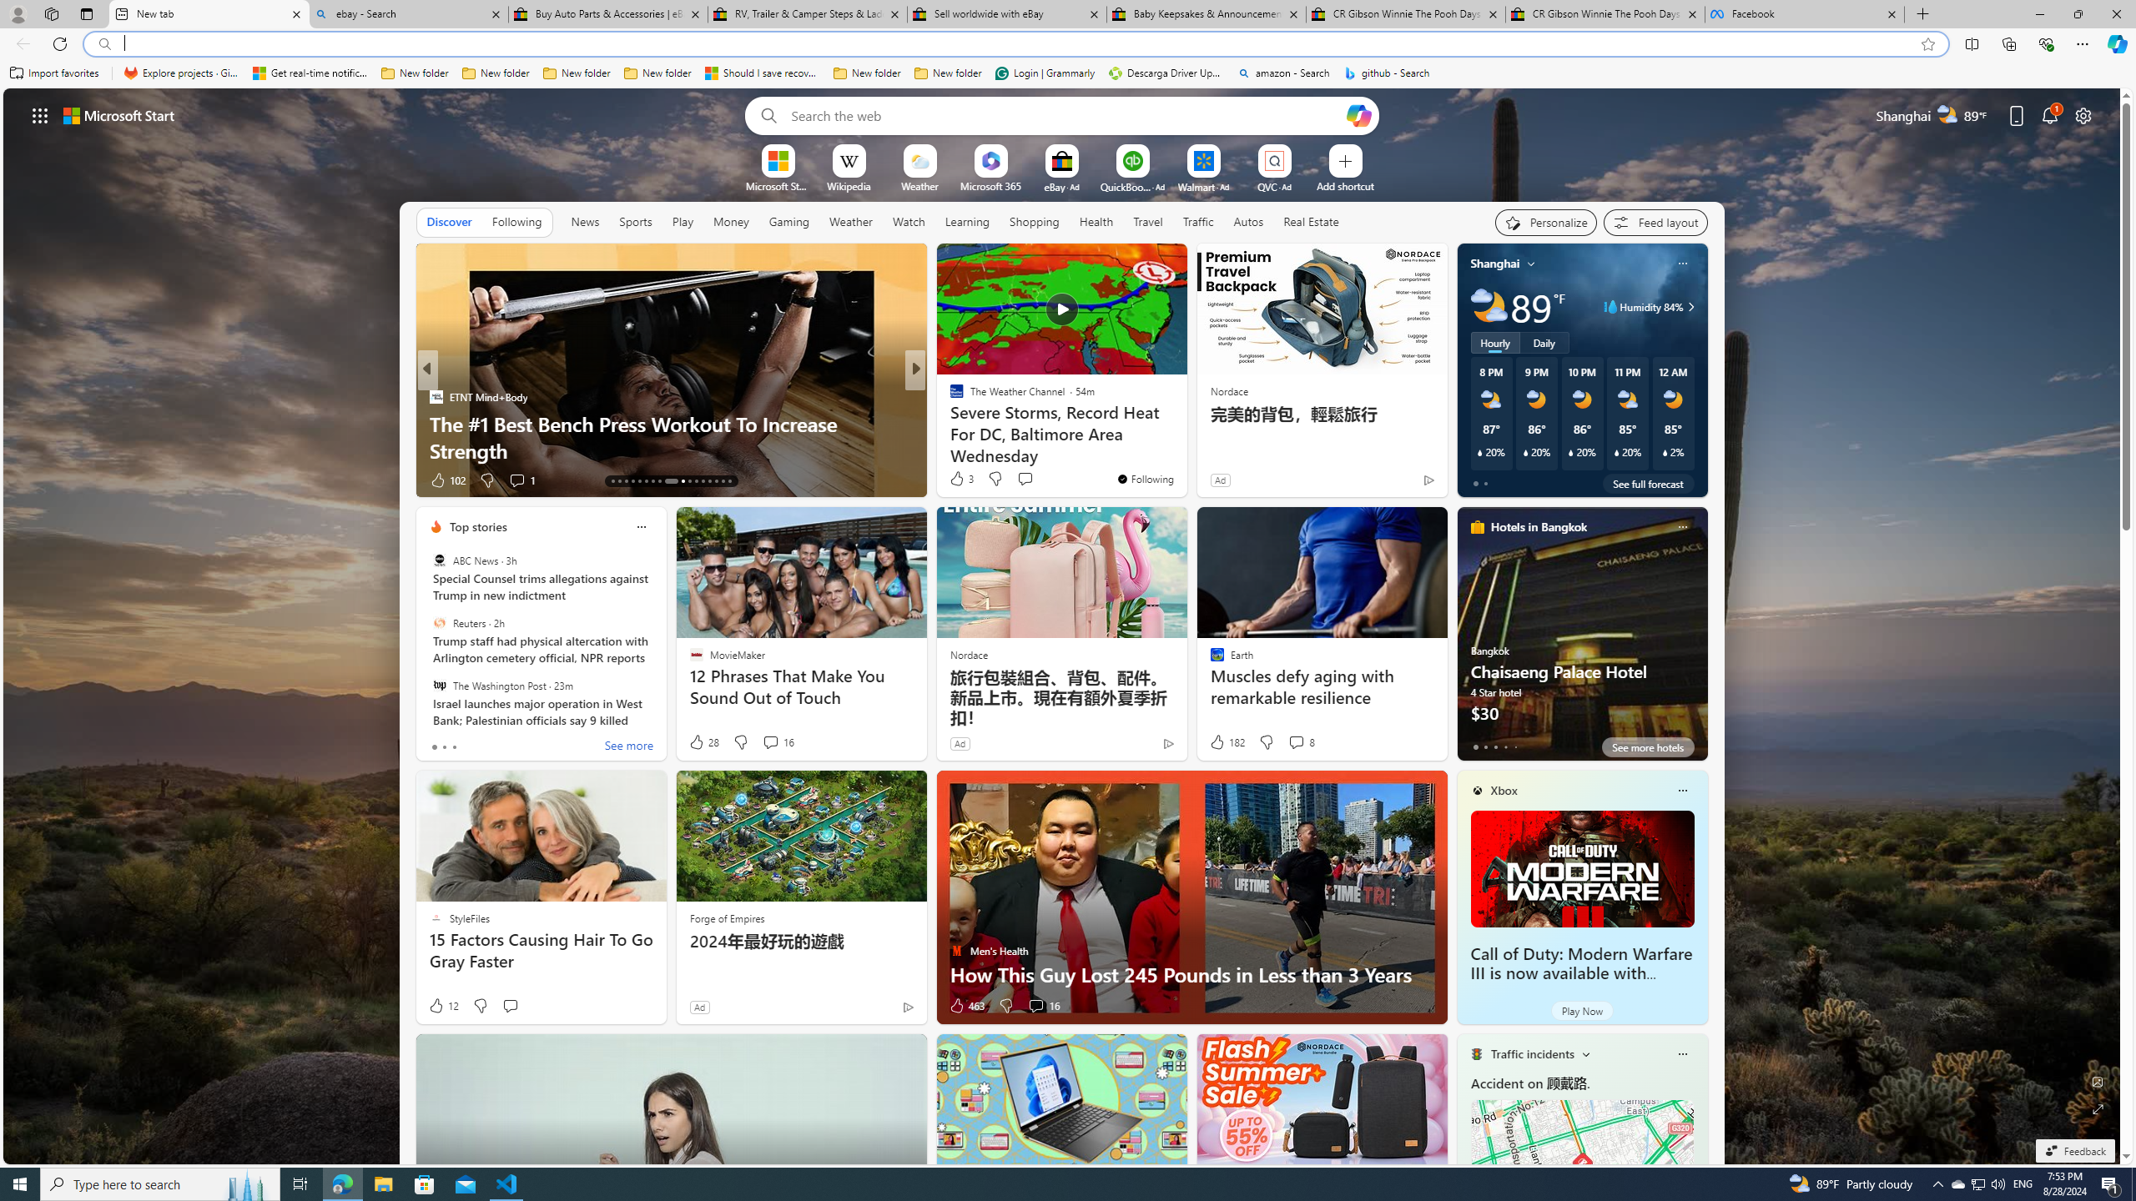  Describe the element at coordinates (447, 480) in the screenshot. I see `102 Like` at that location.